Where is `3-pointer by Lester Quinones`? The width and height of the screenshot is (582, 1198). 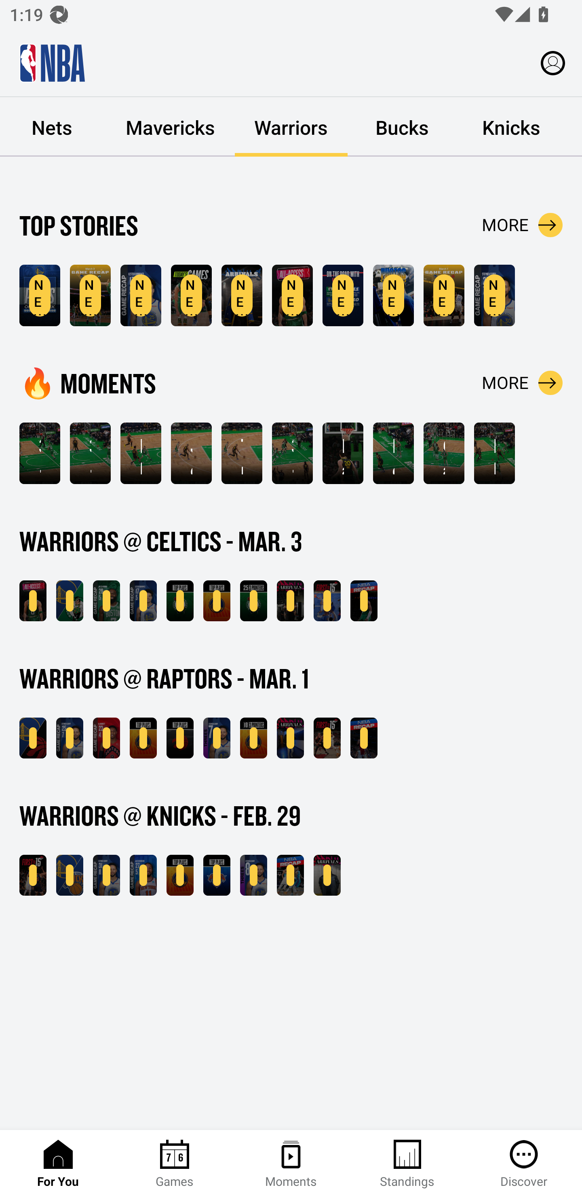 3-pointer by Lester Quinones is located at coordinates (40, 453).